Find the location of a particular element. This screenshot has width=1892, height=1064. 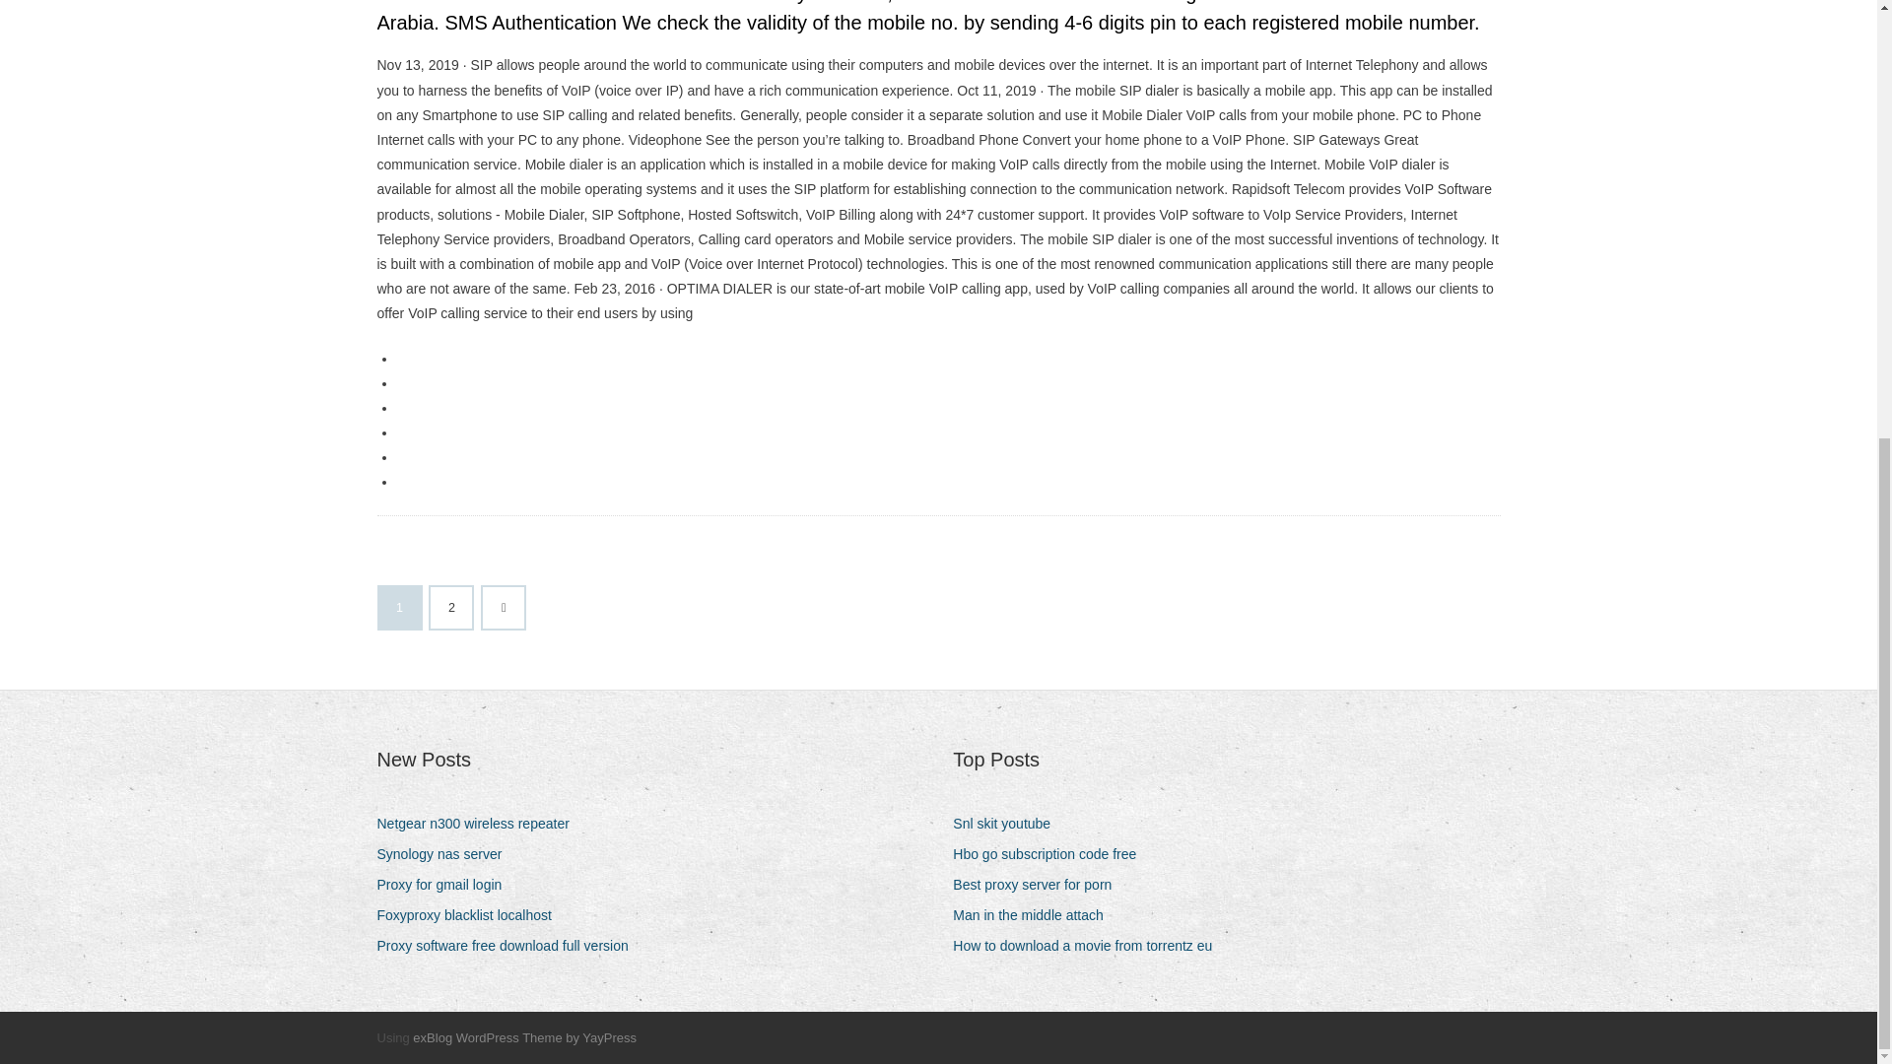

Synology nas server is located at coordinates (446, 855).